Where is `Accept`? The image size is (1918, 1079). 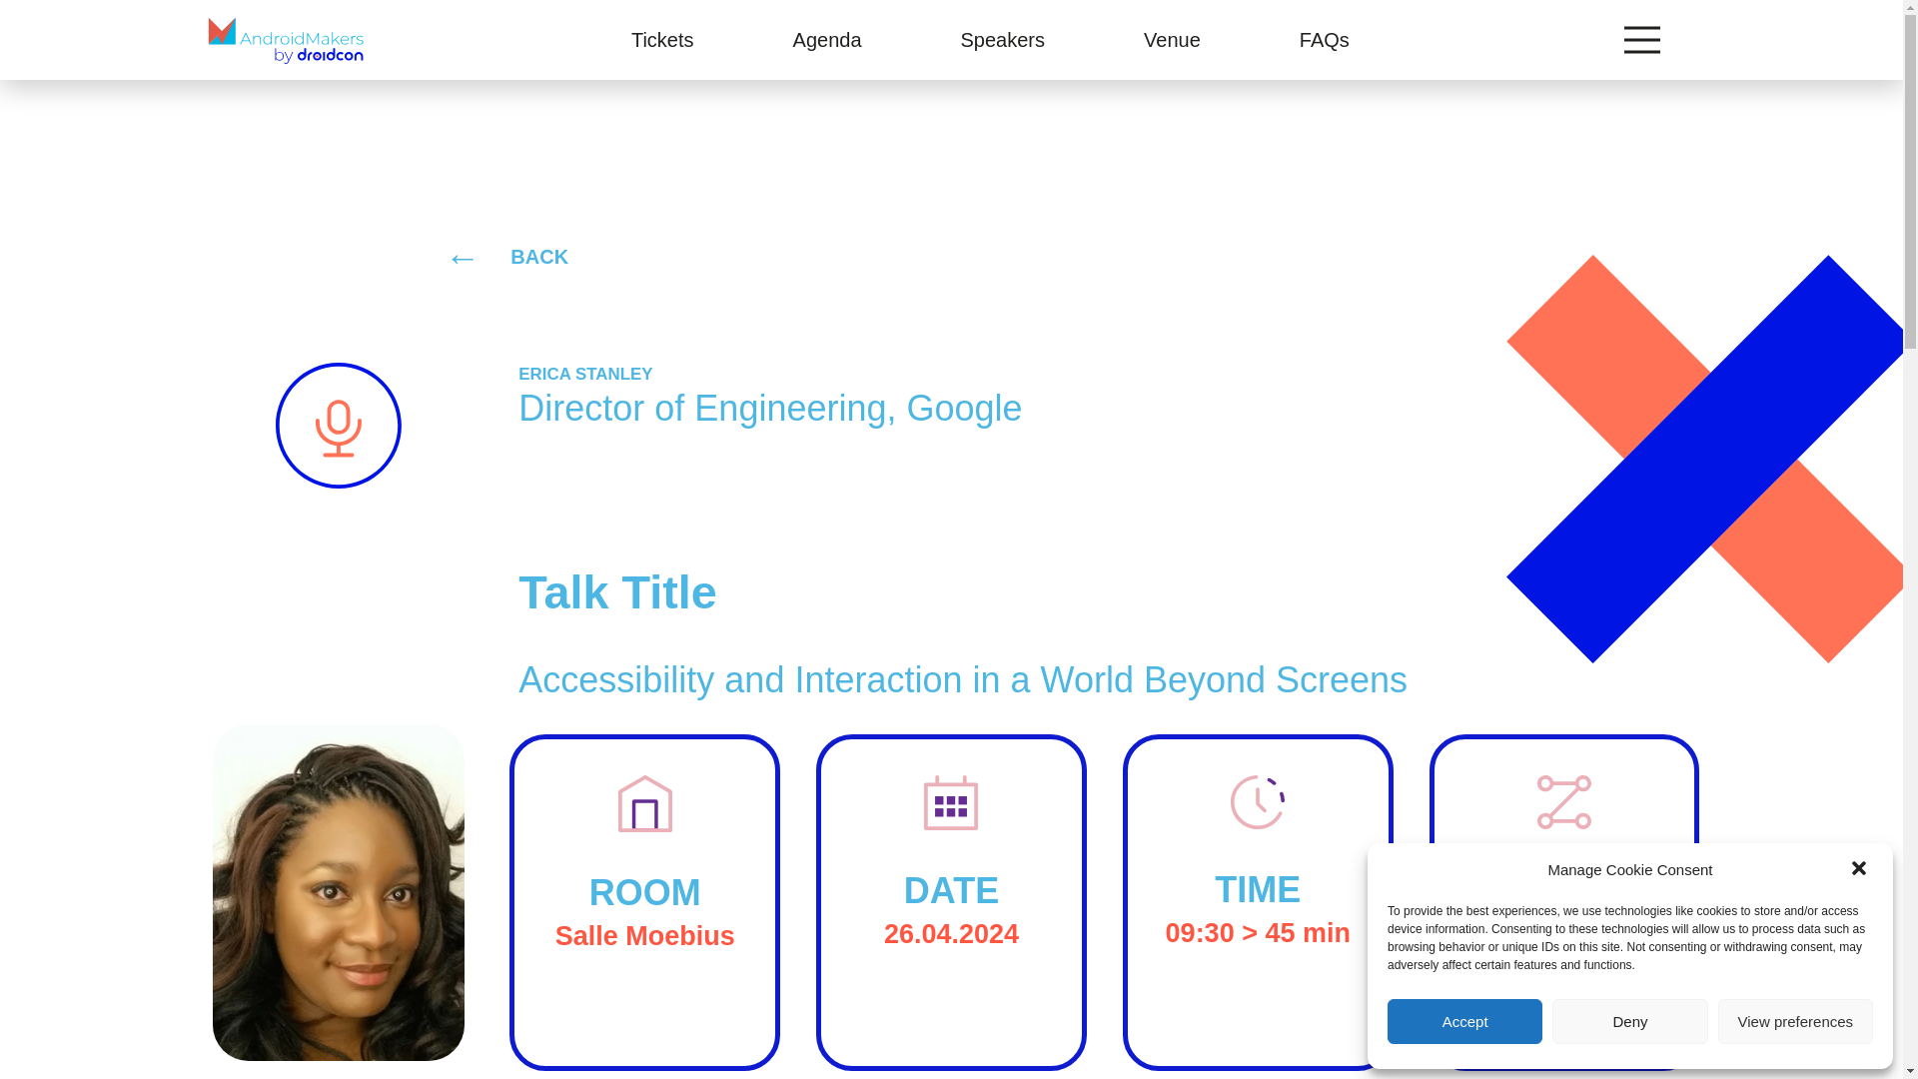
Accept is located at coordinates (1464, 1021).